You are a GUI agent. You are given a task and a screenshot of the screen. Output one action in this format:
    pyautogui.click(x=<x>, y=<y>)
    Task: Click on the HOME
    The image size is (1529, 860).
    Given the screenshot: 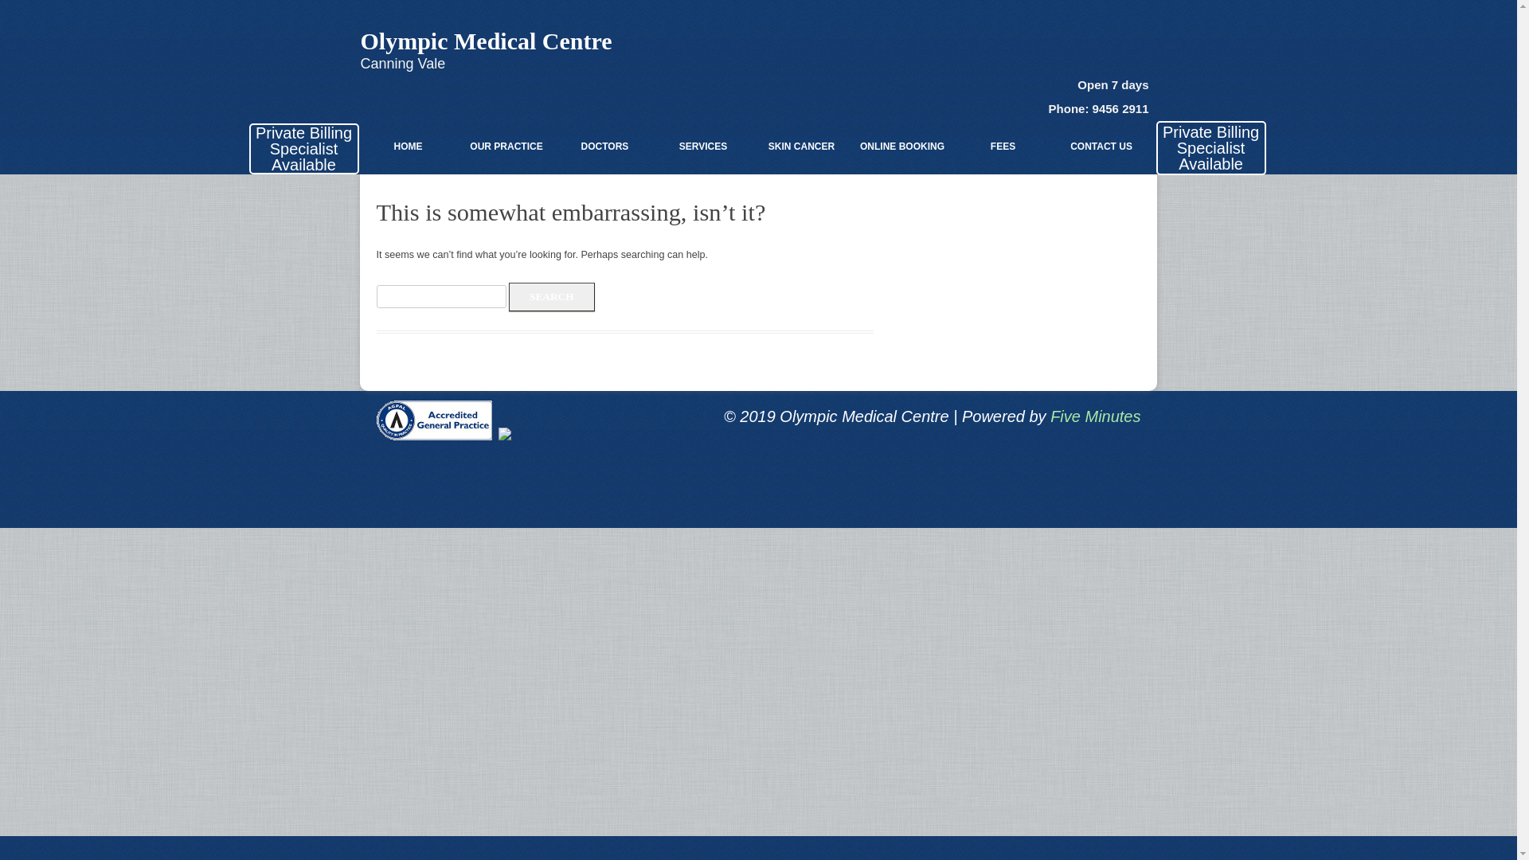 What is the action you would take?
    pyautogui.click(x=408, y=147)
    